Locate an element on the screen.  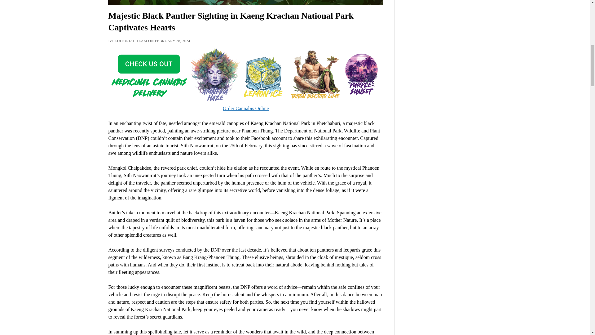
Order Cannabis Online is located at coordinates (245, 105).